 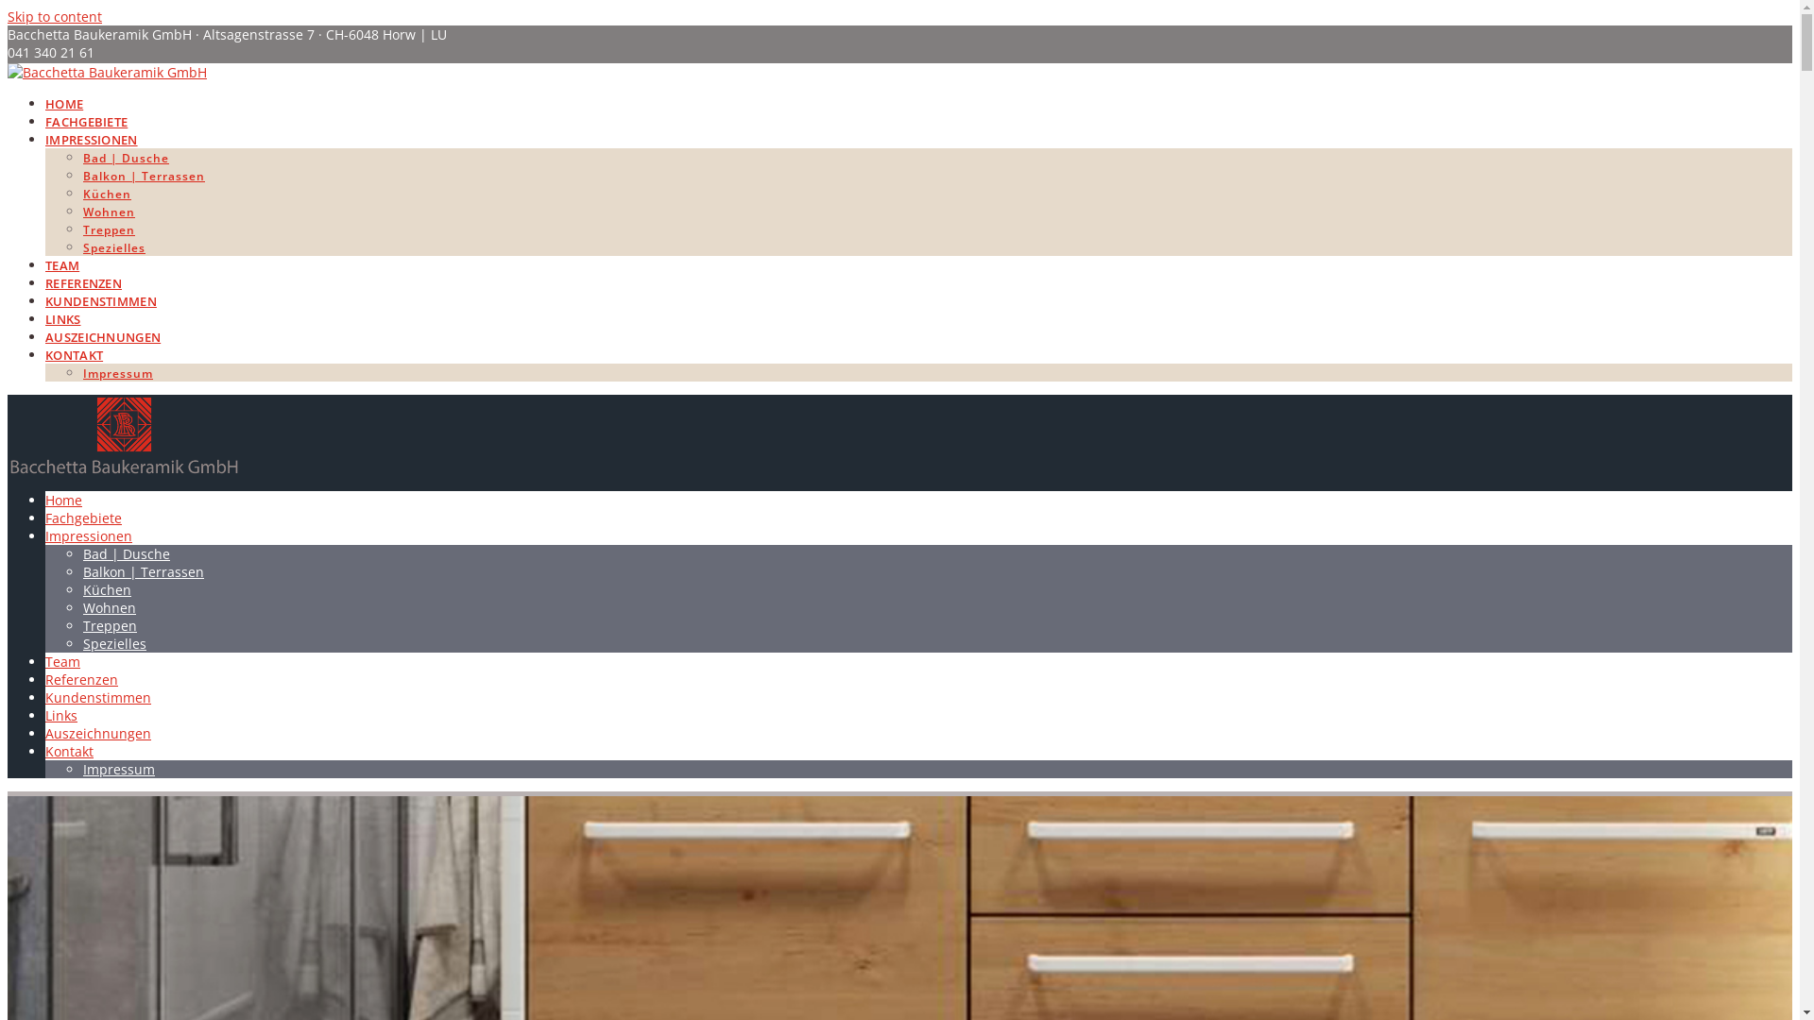 What do you see at coordinates (119, 769) in the screenshot?
I see `Impressum` at bounding box center [119, 769].